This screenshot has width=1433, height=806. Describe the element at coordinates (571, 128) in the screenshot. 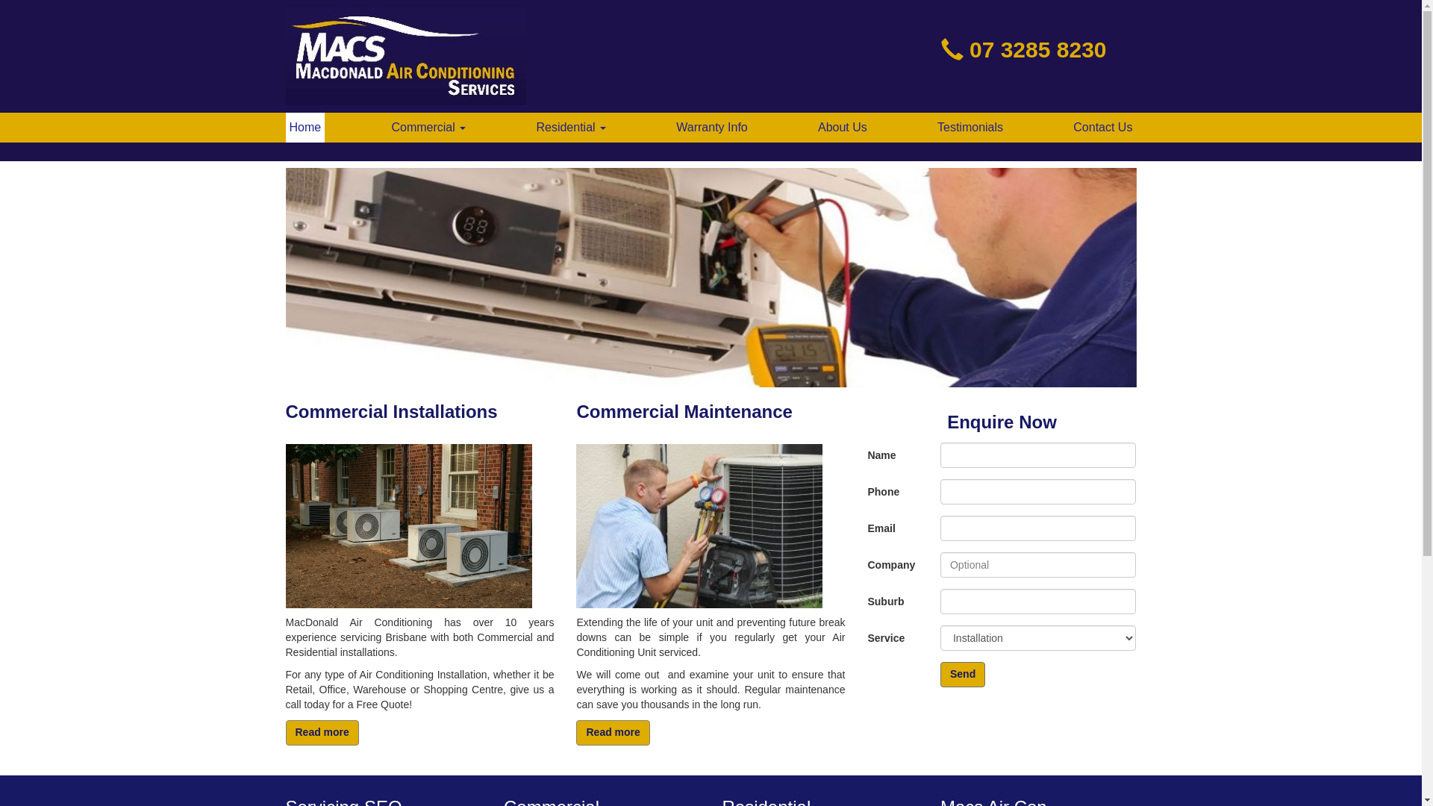

I see `Residential` at that location.